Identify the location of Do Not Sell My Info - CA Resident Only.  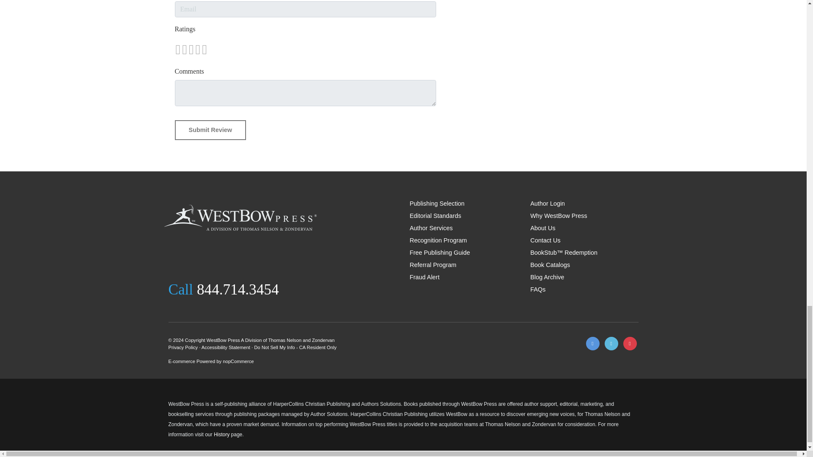
(295, 347).